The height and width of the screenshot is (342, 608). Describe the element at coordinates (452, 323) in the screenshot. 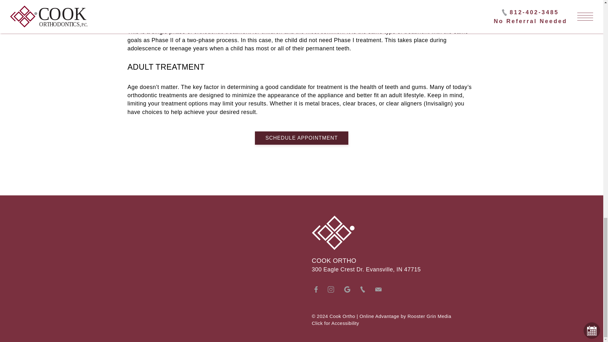

I see `Click for Accessibility` at that location.